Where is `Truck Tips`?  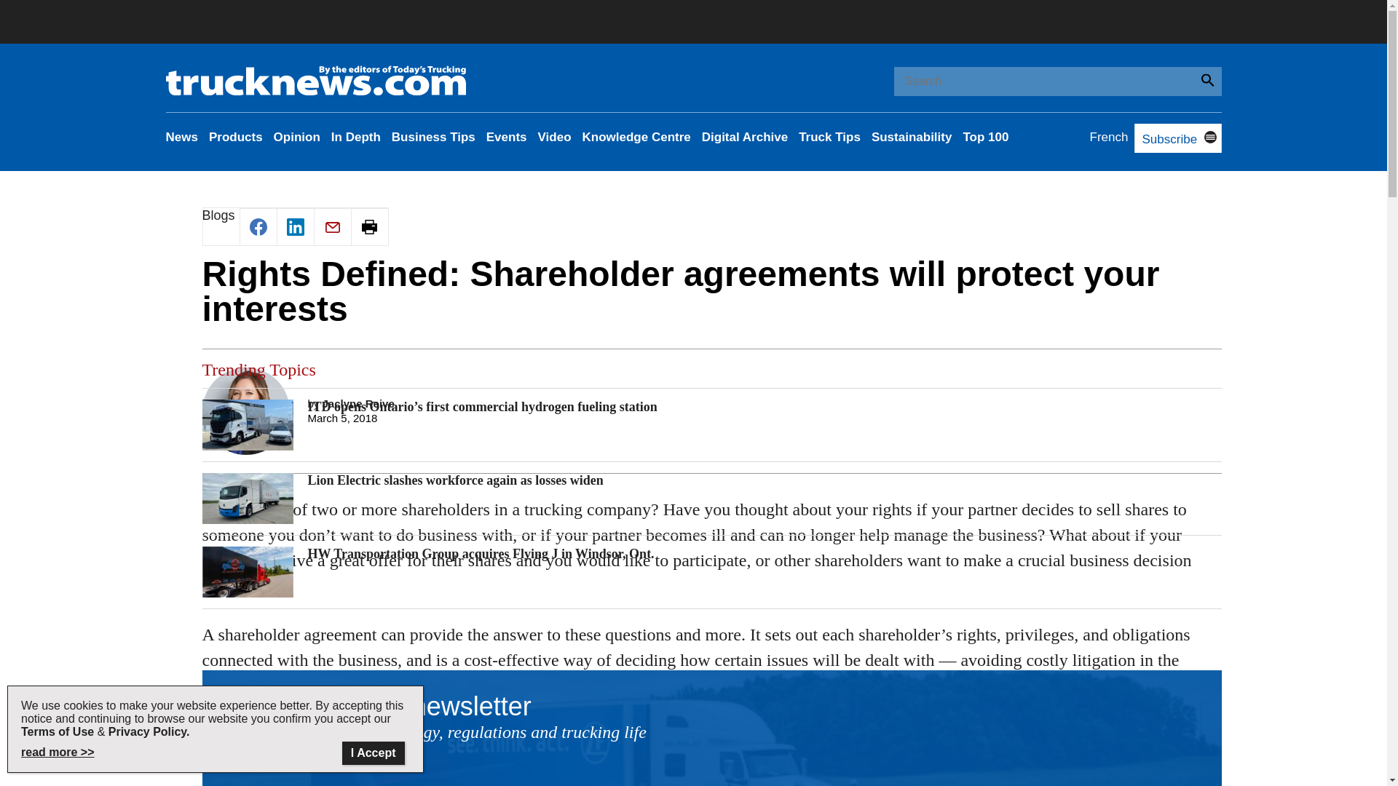
Truck Tips is located at coordinates (829, 137).